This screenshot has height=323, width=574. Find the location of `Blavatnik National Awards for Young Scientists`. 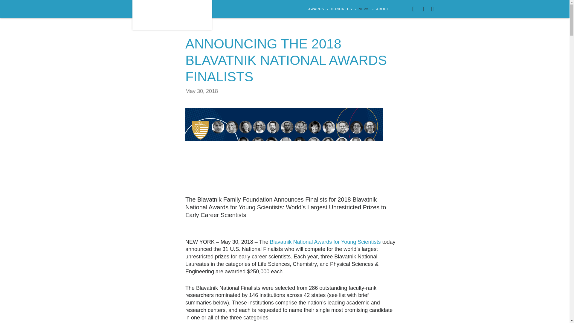

Blavatnik National Awards for Young Scientists is located at coordinates (325, 242).